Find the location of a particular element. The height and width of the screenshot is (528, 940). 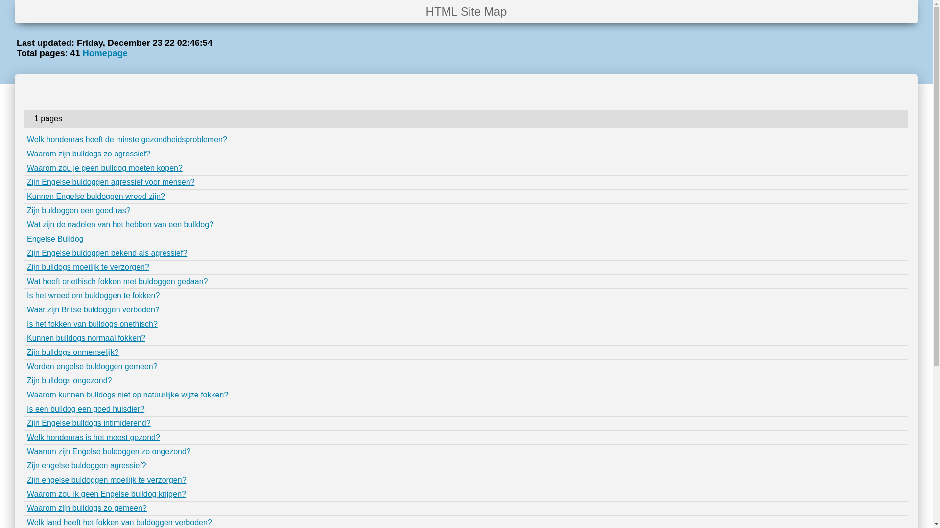

Homepage is located at coordinates (105, 53).